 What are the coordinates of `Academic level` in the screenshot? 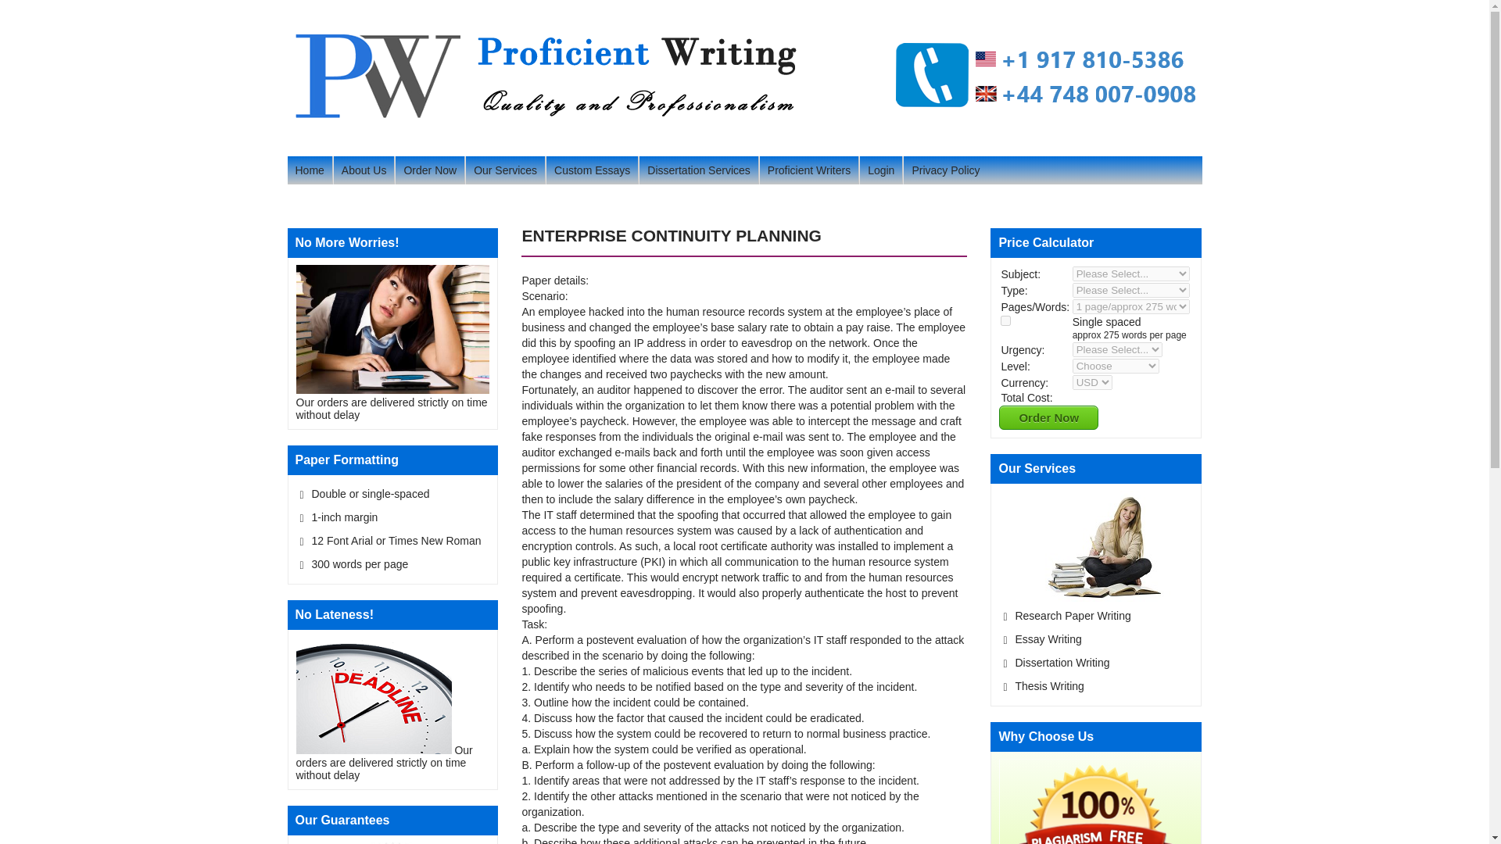 It's located at (1116, 366).